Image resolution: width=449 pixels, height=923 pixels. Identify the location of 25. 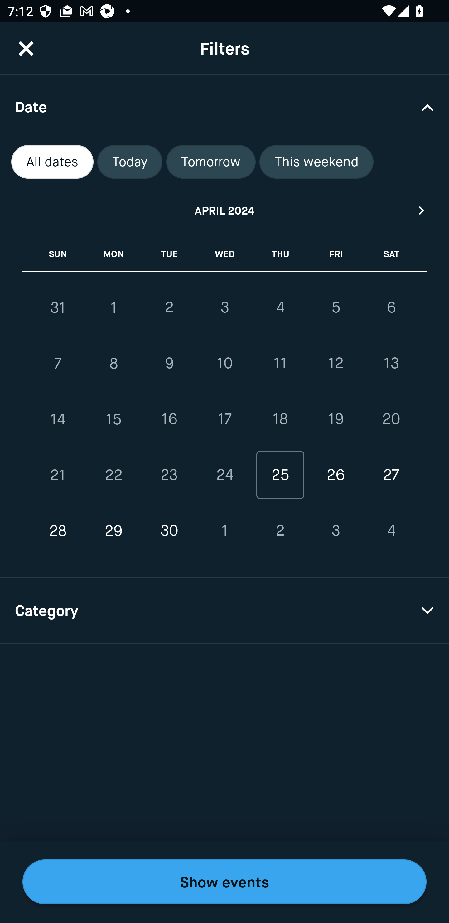
(280, 475).